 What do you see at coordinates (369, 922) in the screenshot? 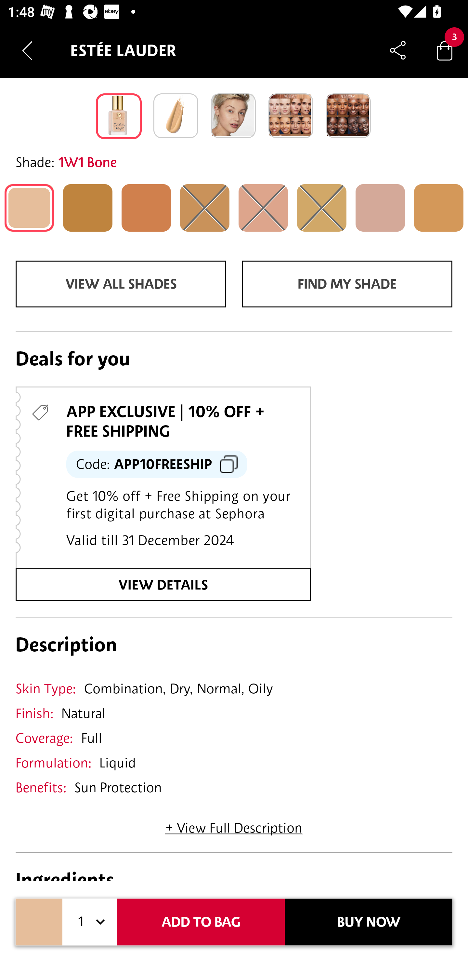
I see `BUY NOW` at bounding box center [369, 922].